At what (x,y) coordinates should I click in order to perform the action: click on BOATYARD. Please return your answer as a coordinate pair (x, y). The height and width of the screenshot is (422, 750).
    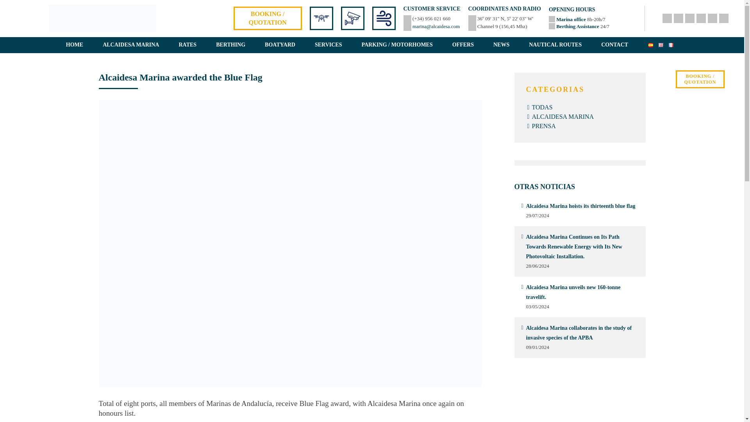
    Looking at the image, I should click on (280, 45).